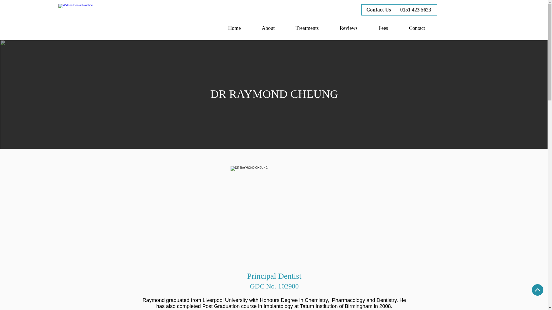 The width and height of the screenshot is (552, 310). I want to click on Contact, so click(417, 28).